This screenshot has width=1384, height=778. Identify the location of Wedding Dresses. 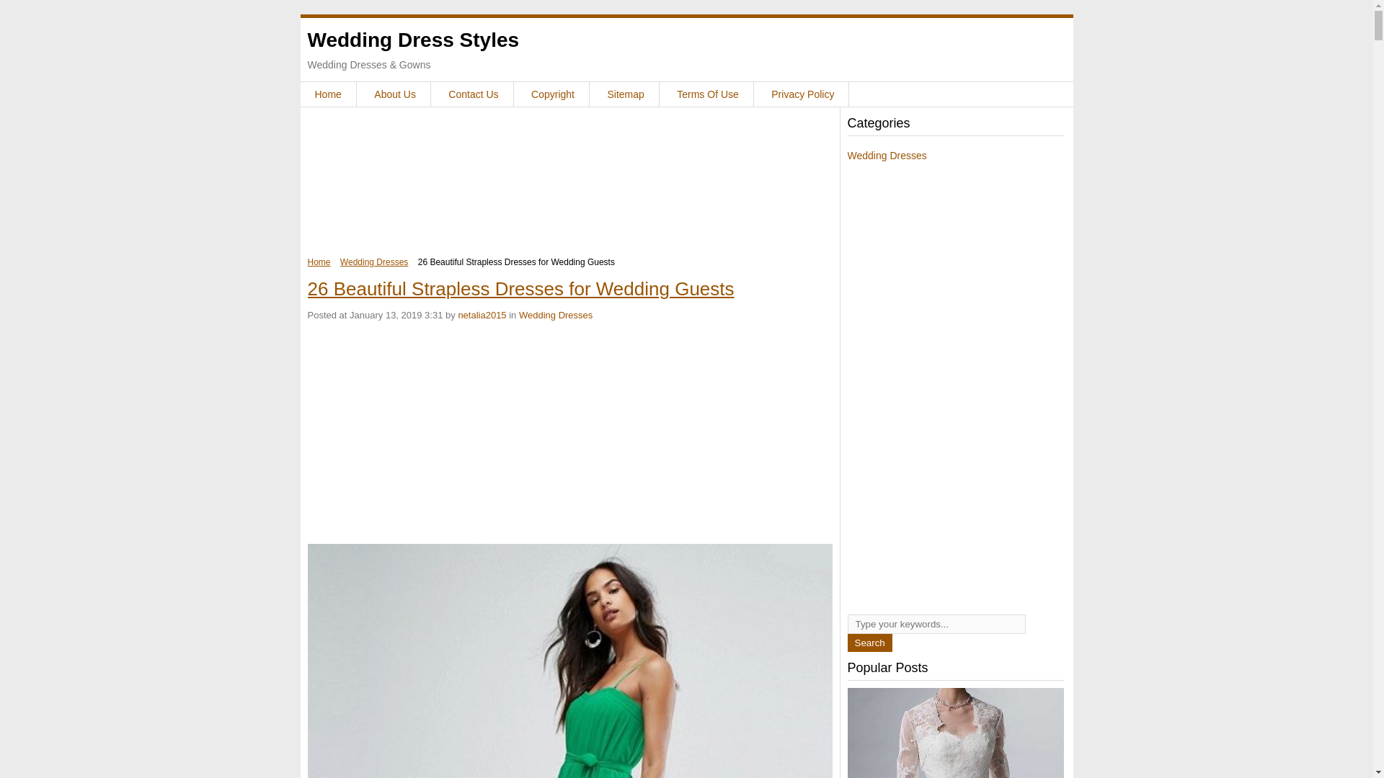
(555, 314).